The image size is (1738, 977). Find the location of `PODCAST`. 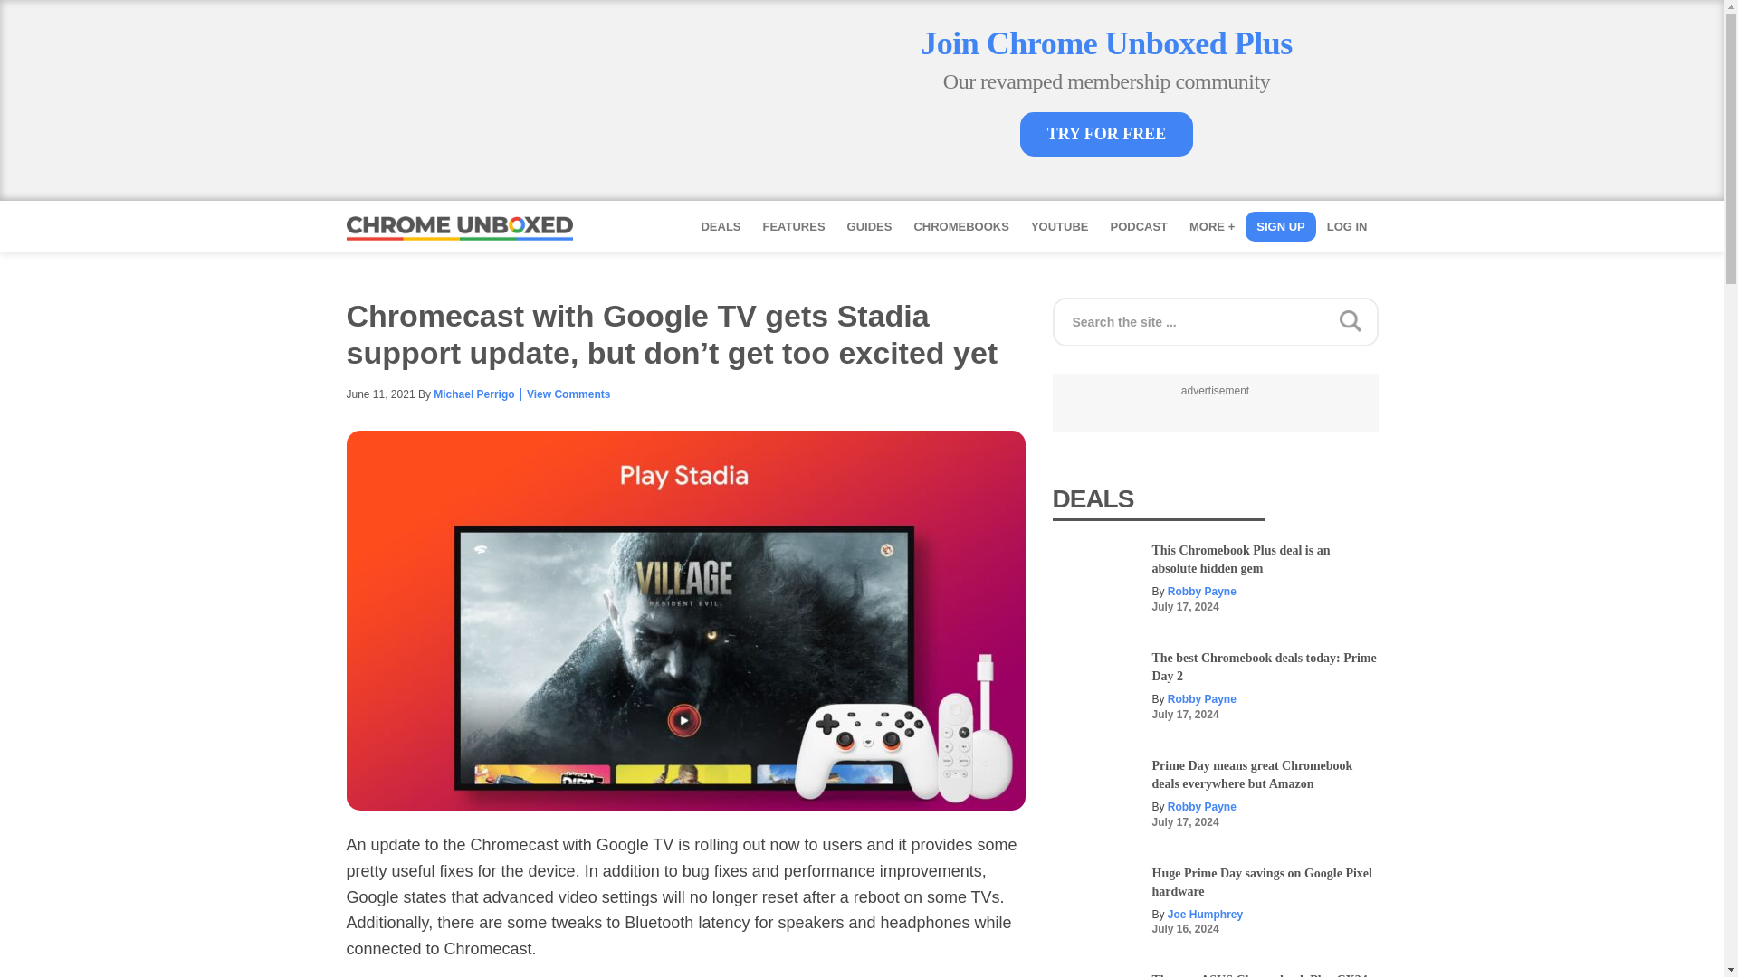

PODCAST is located at coordinates (1138, 226).